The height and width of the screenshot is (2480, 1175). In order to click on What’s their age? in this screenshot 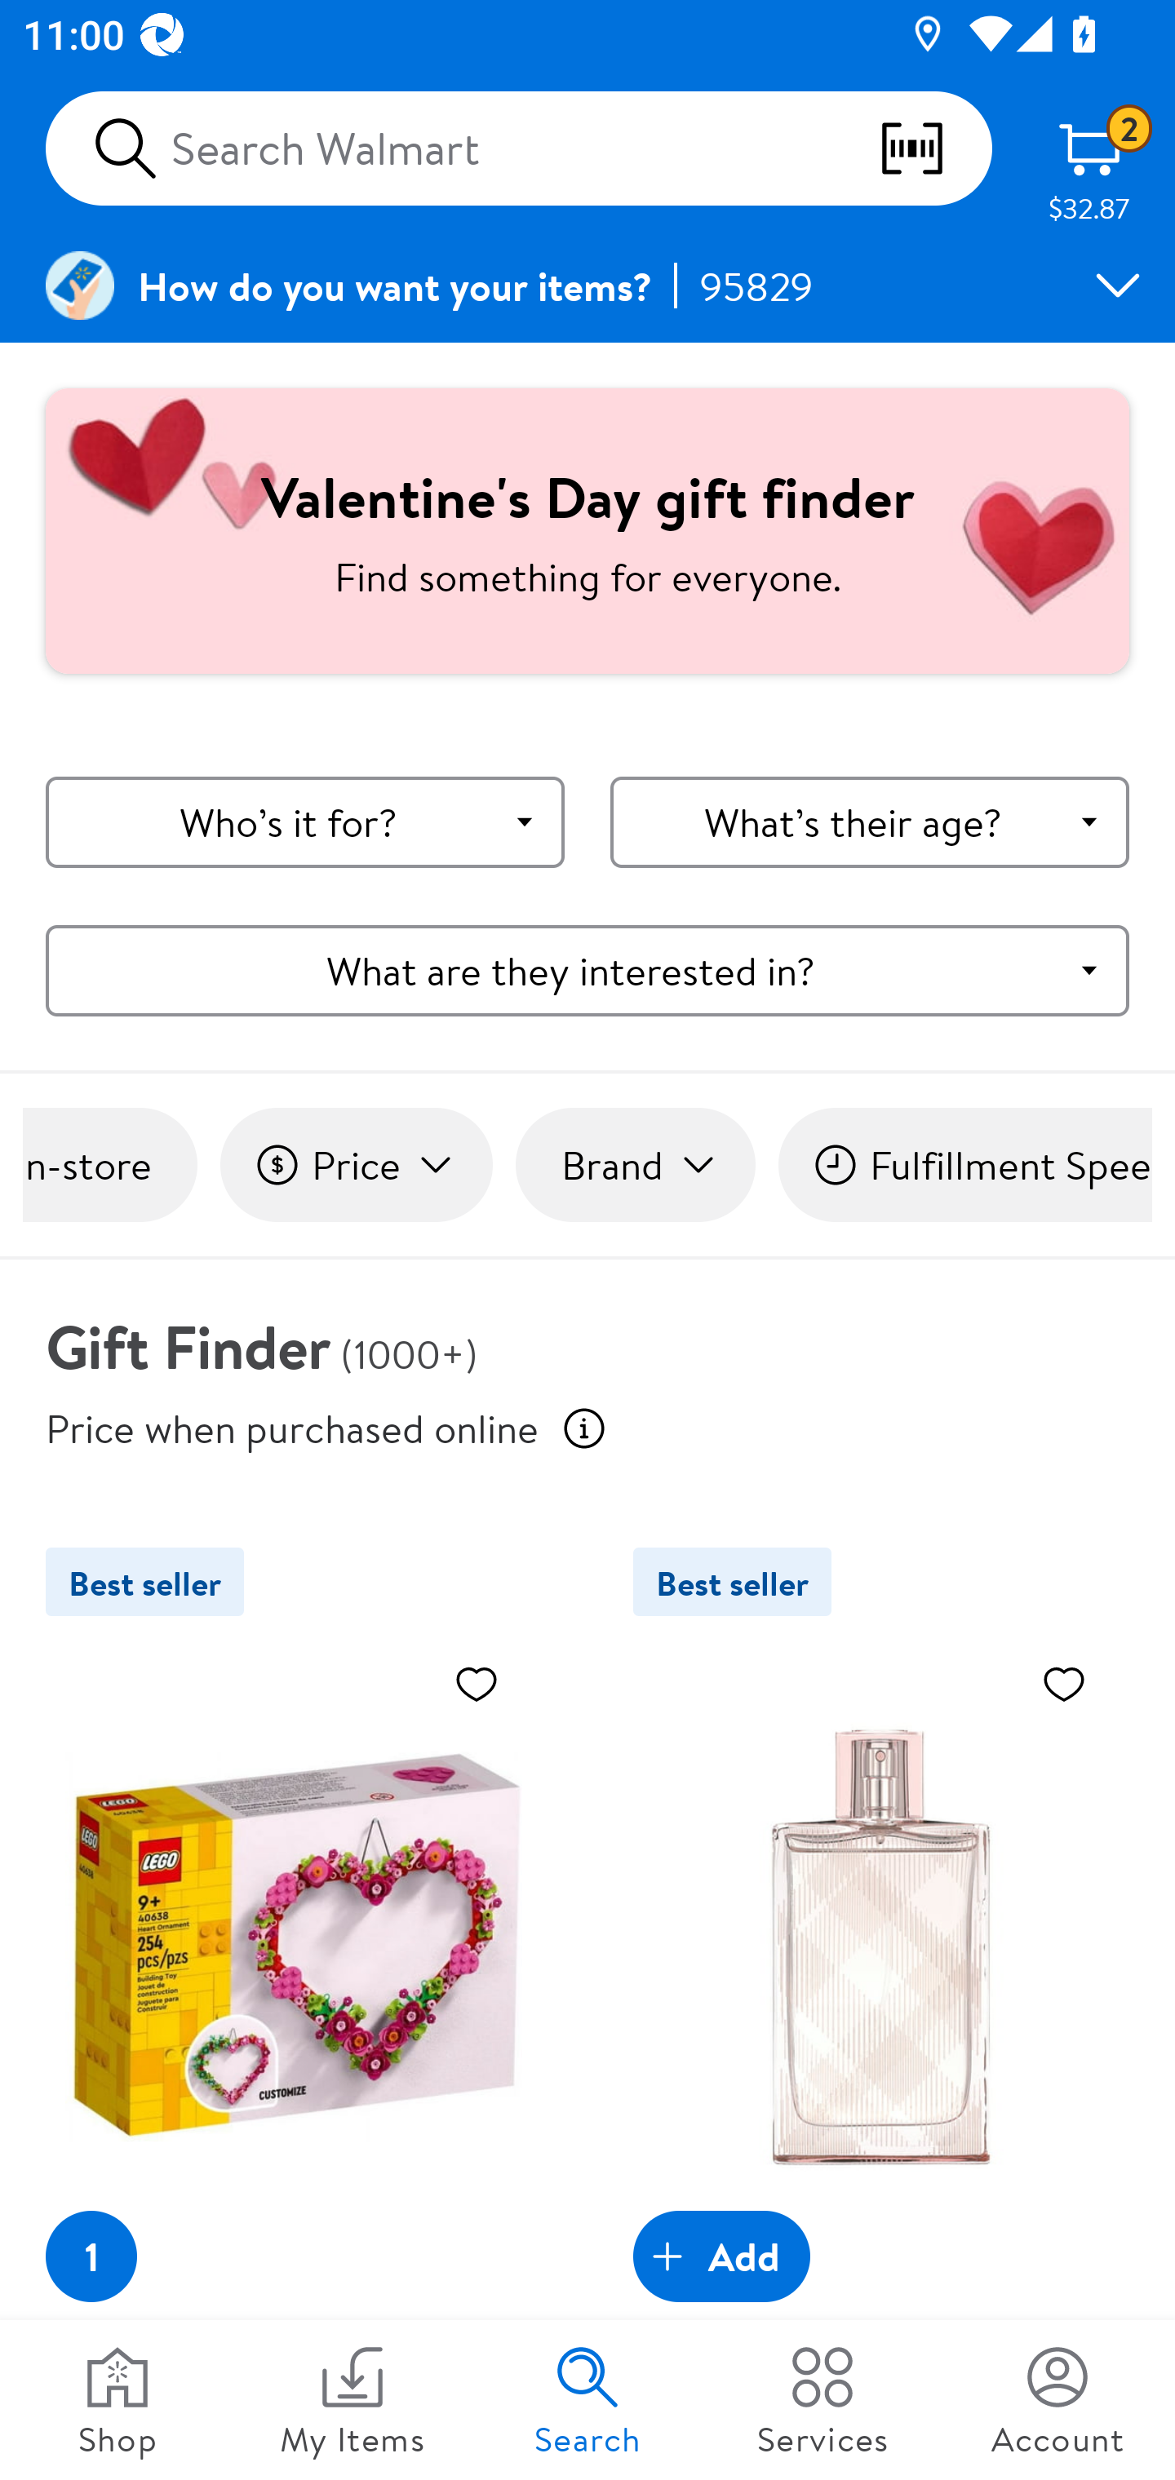, I will do `click(869, 823)`.